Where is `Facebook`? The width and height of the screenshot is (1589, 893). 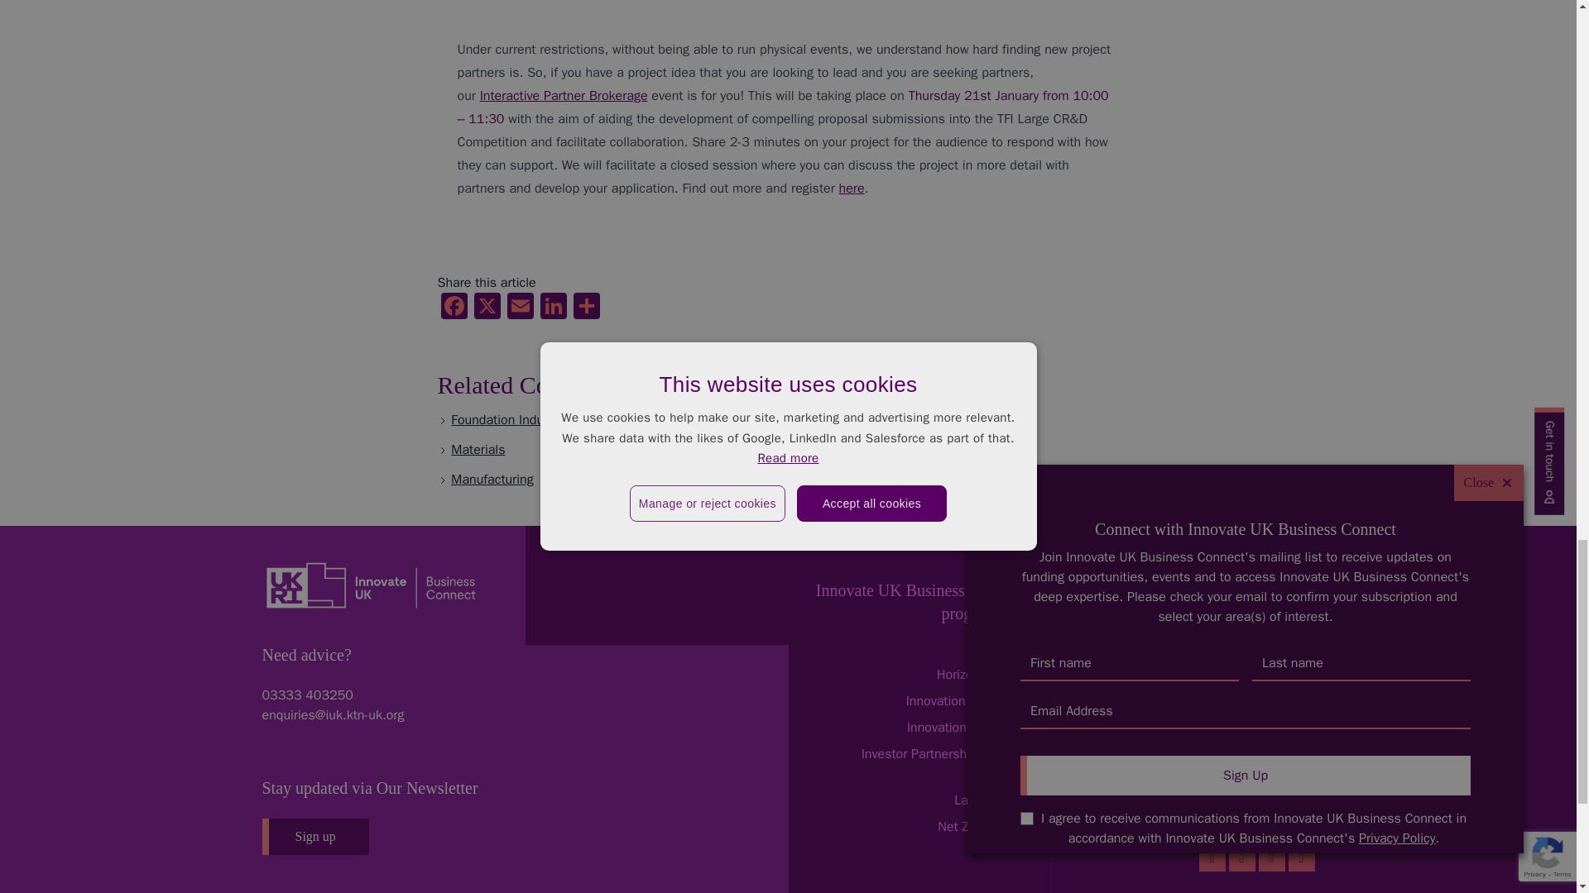 Facebook is located at coordinates (454, 308).